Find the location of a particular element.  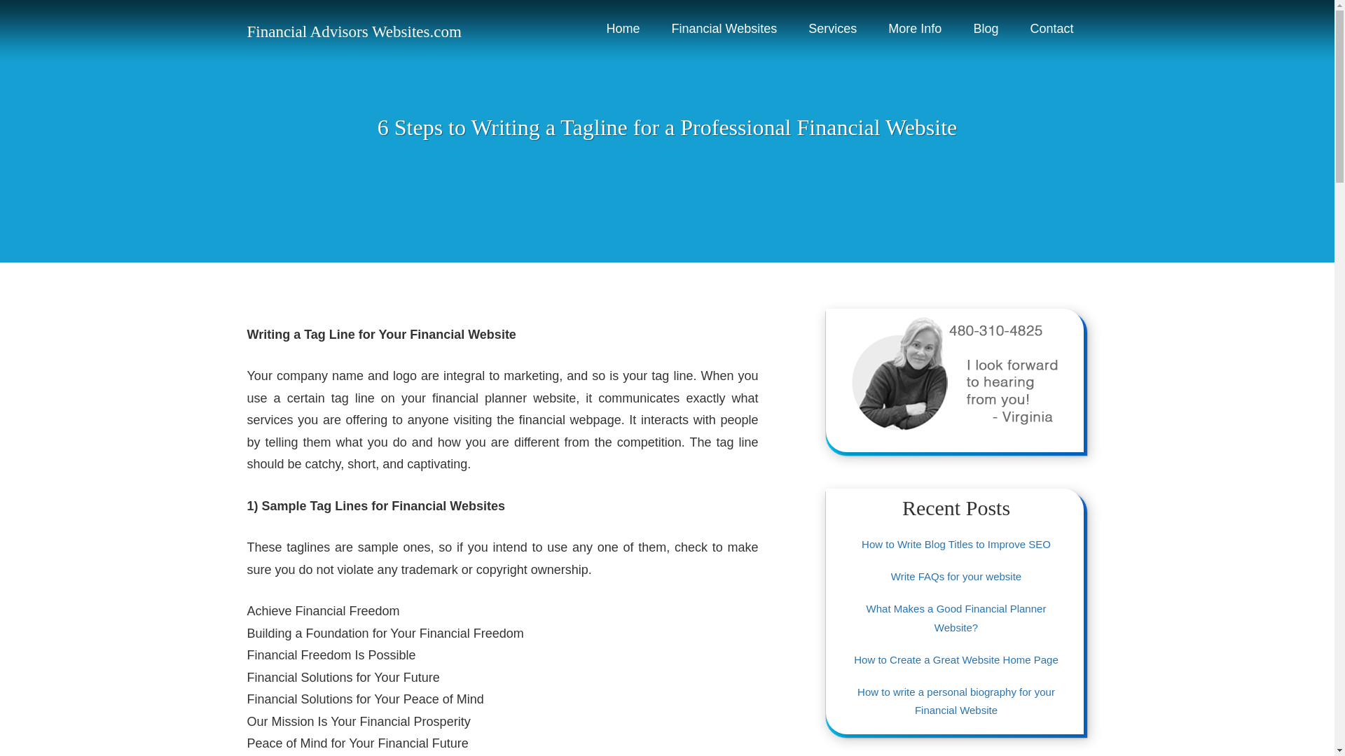

What Makes a Good Financial Planner Website? is located at coordinates (956, 617).